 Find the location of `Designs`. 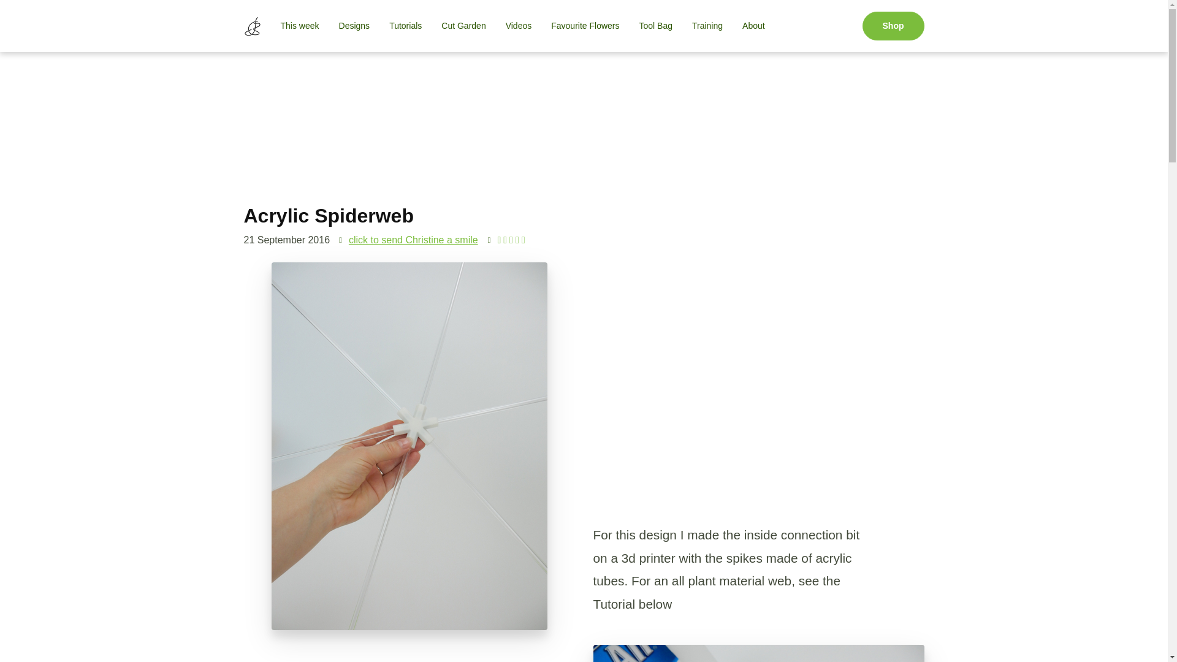

Designs is located at coordinates (354, 26).